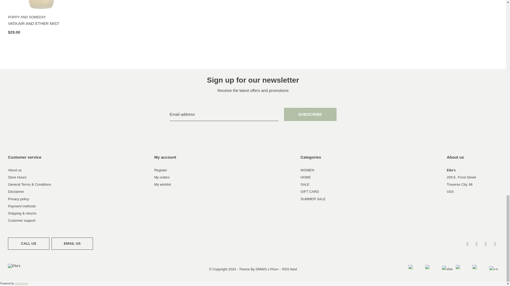  Describe the element at coordinates (161, 170) in the screenshot. I see `Register` at that location.